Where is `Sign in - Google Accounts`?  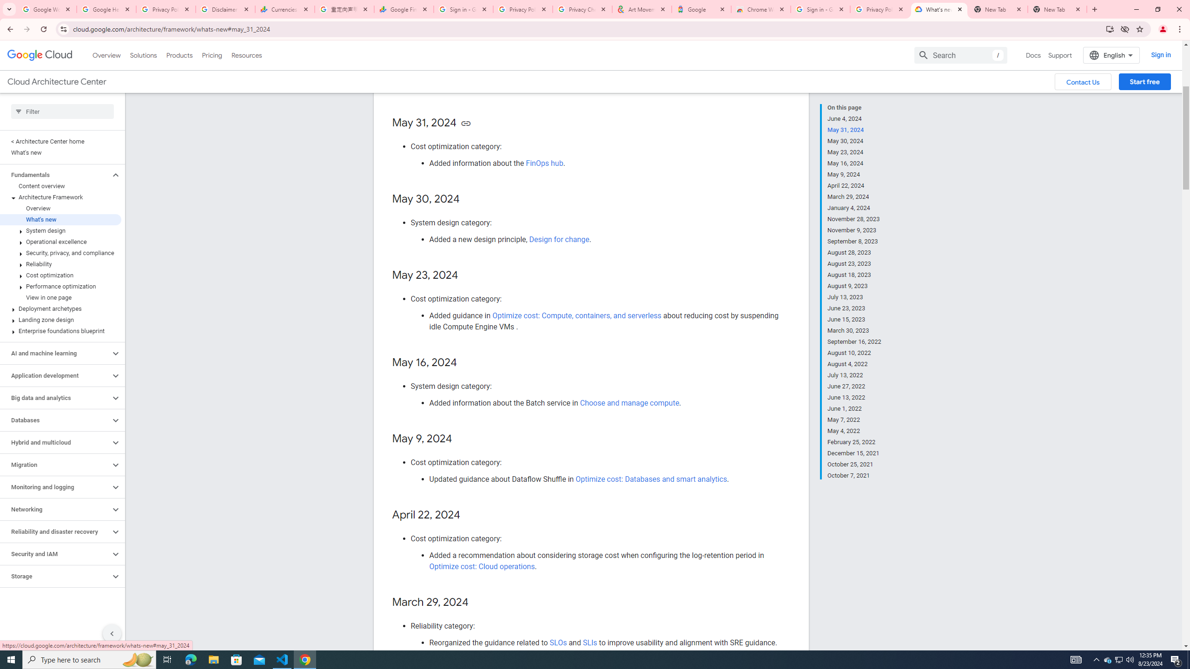 Sign in - Google Accounts is located at coordinates (463, 9).